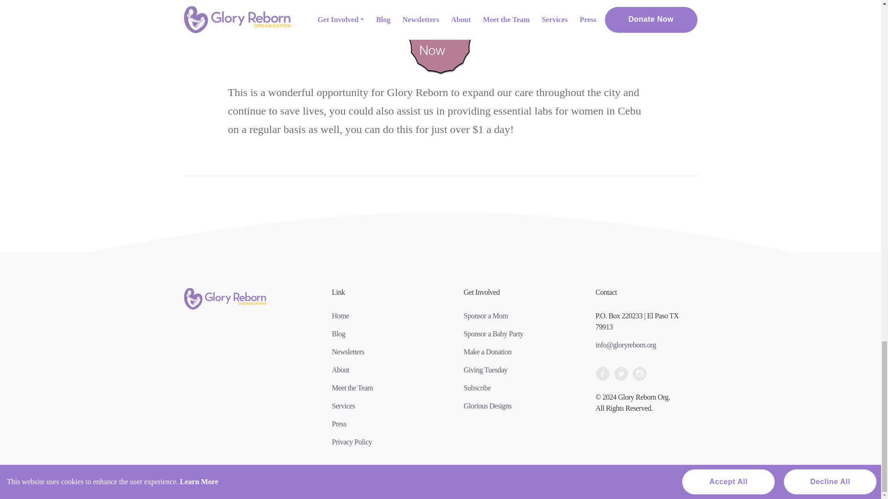 The height and width of the screenshot is (499, 888). What do you see at coordinates (493, 334) in the screenshot?
I see `Sponsor a Baby Party` at bounding box center [493, 334].